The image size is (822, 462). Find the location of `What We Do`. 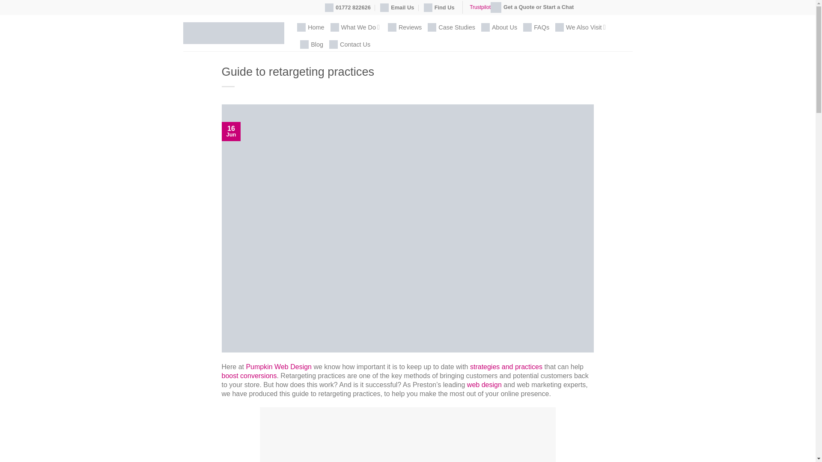

What We Do is located at coordinates (356, 27).